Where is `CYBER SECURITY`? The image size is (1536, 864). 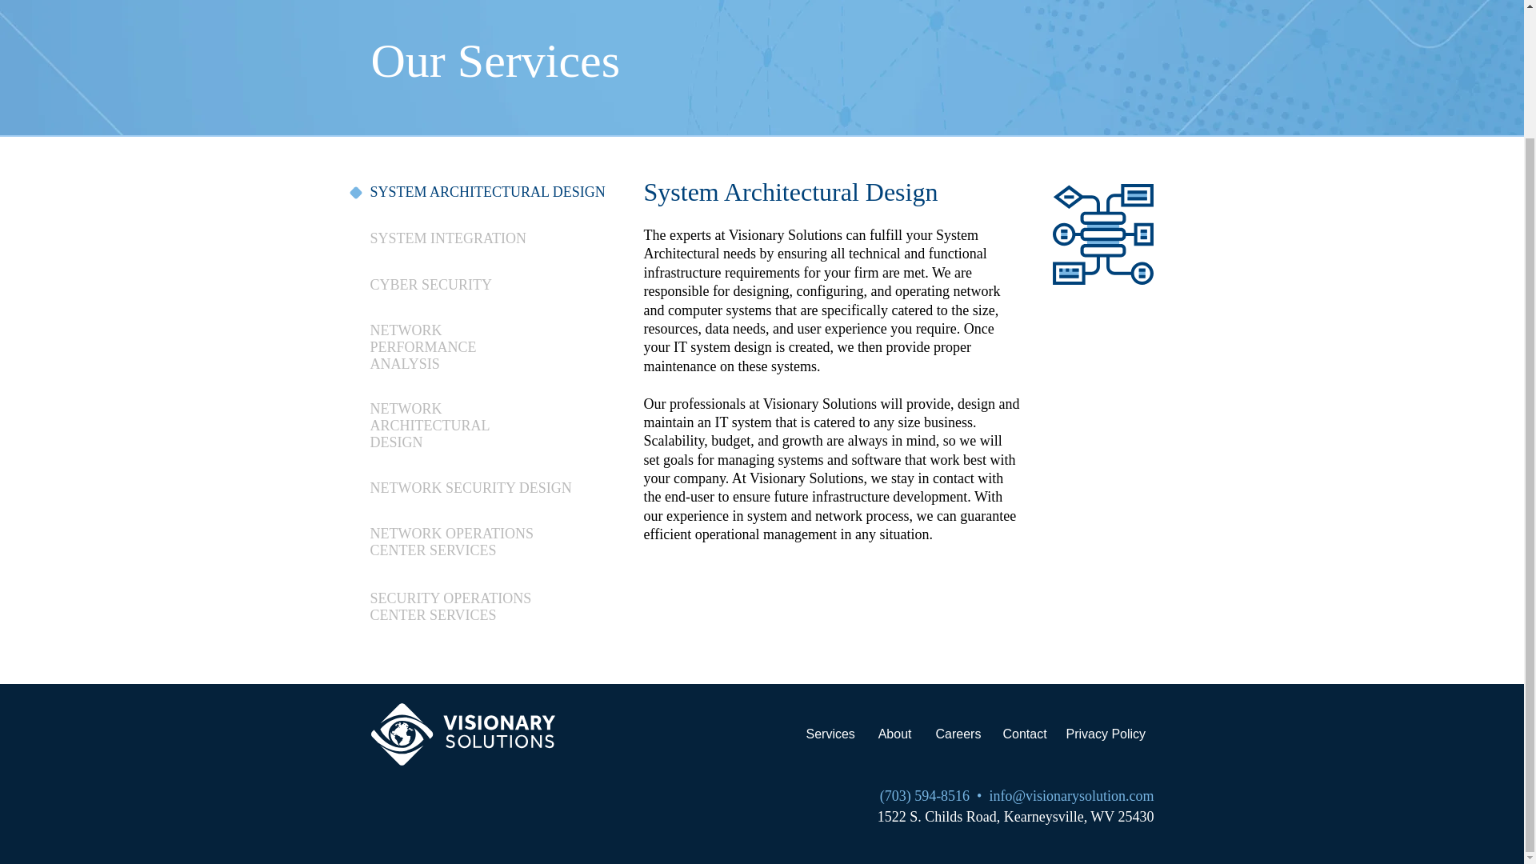 CYBER SECURITY is located at coordinates (430, 285).